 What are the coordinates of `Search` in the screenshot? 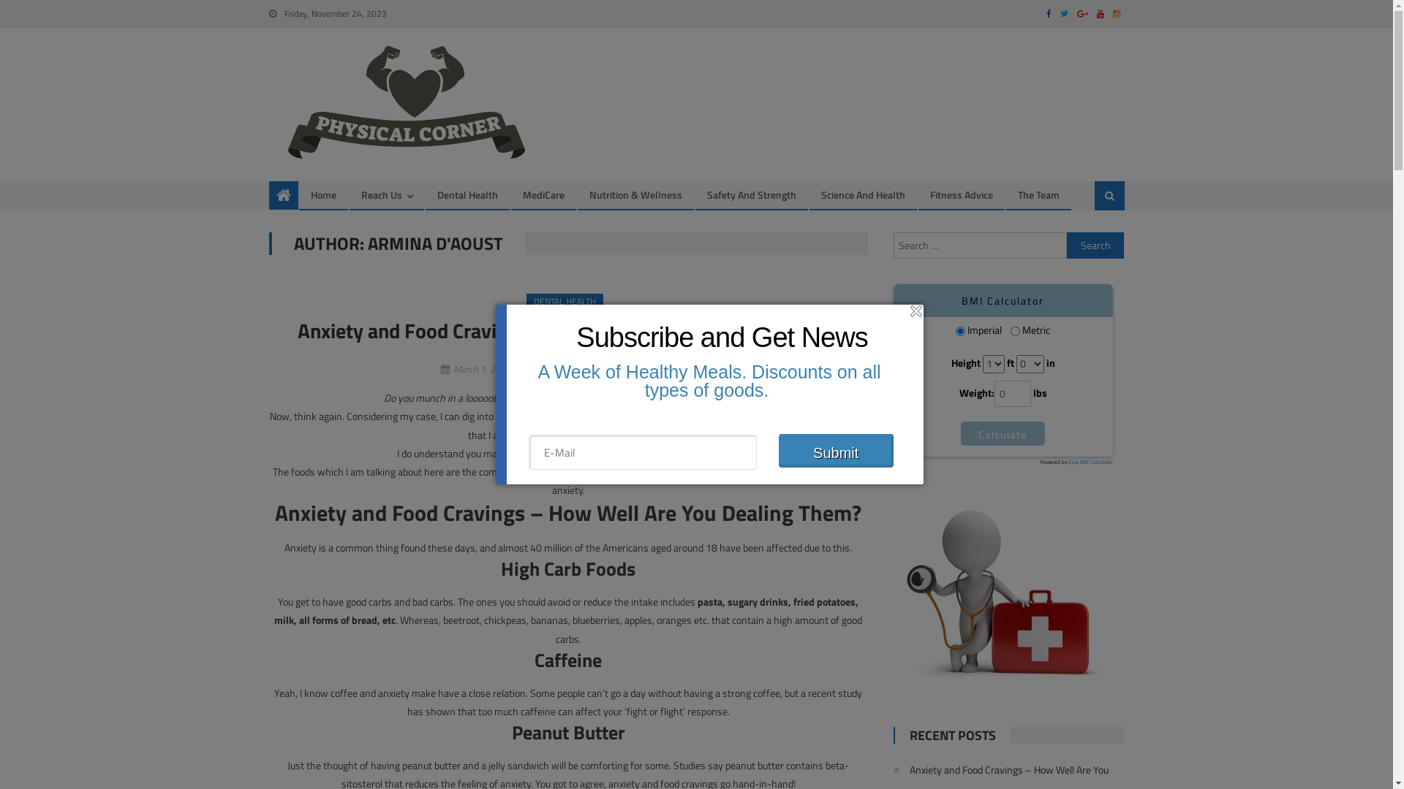 It's located at (1095, 245).